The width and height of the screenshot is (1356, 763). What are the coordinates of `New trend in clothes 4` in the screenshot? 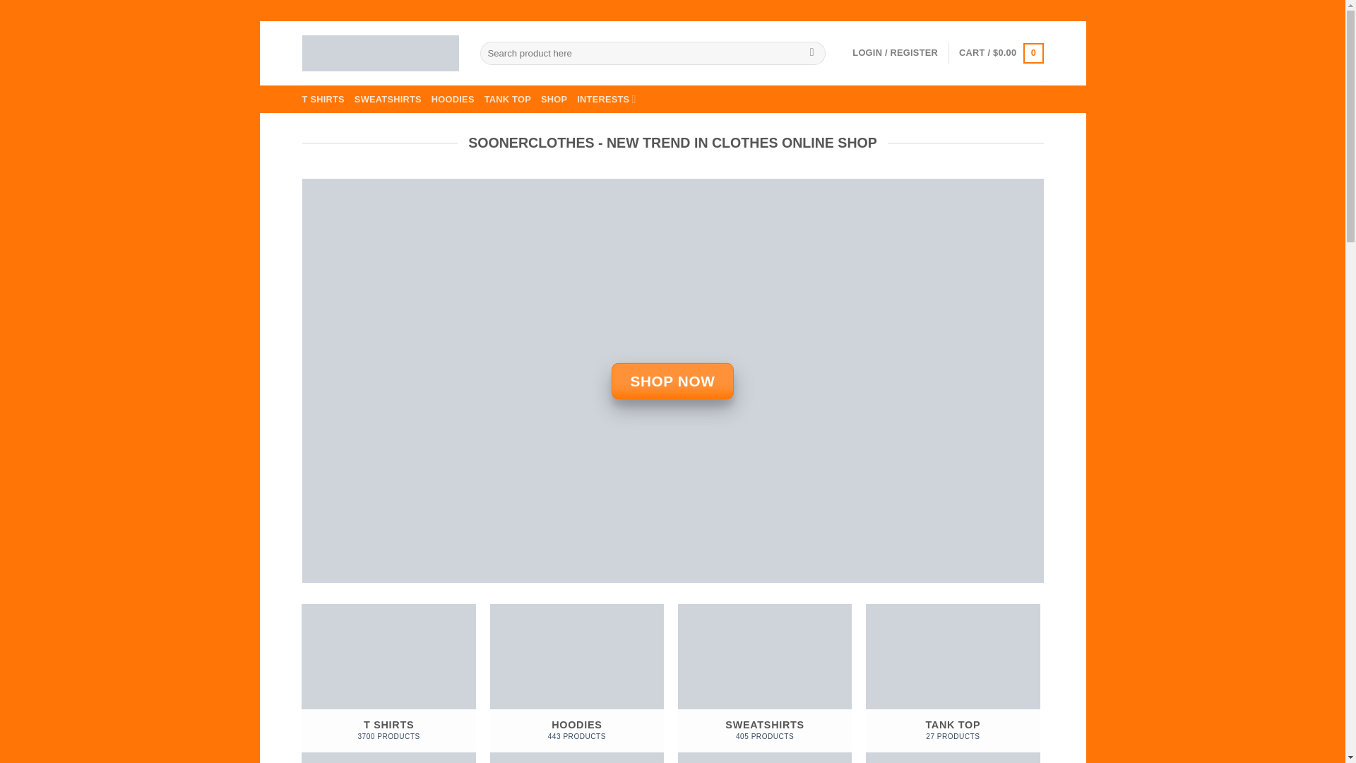 It's located at (606, 99).